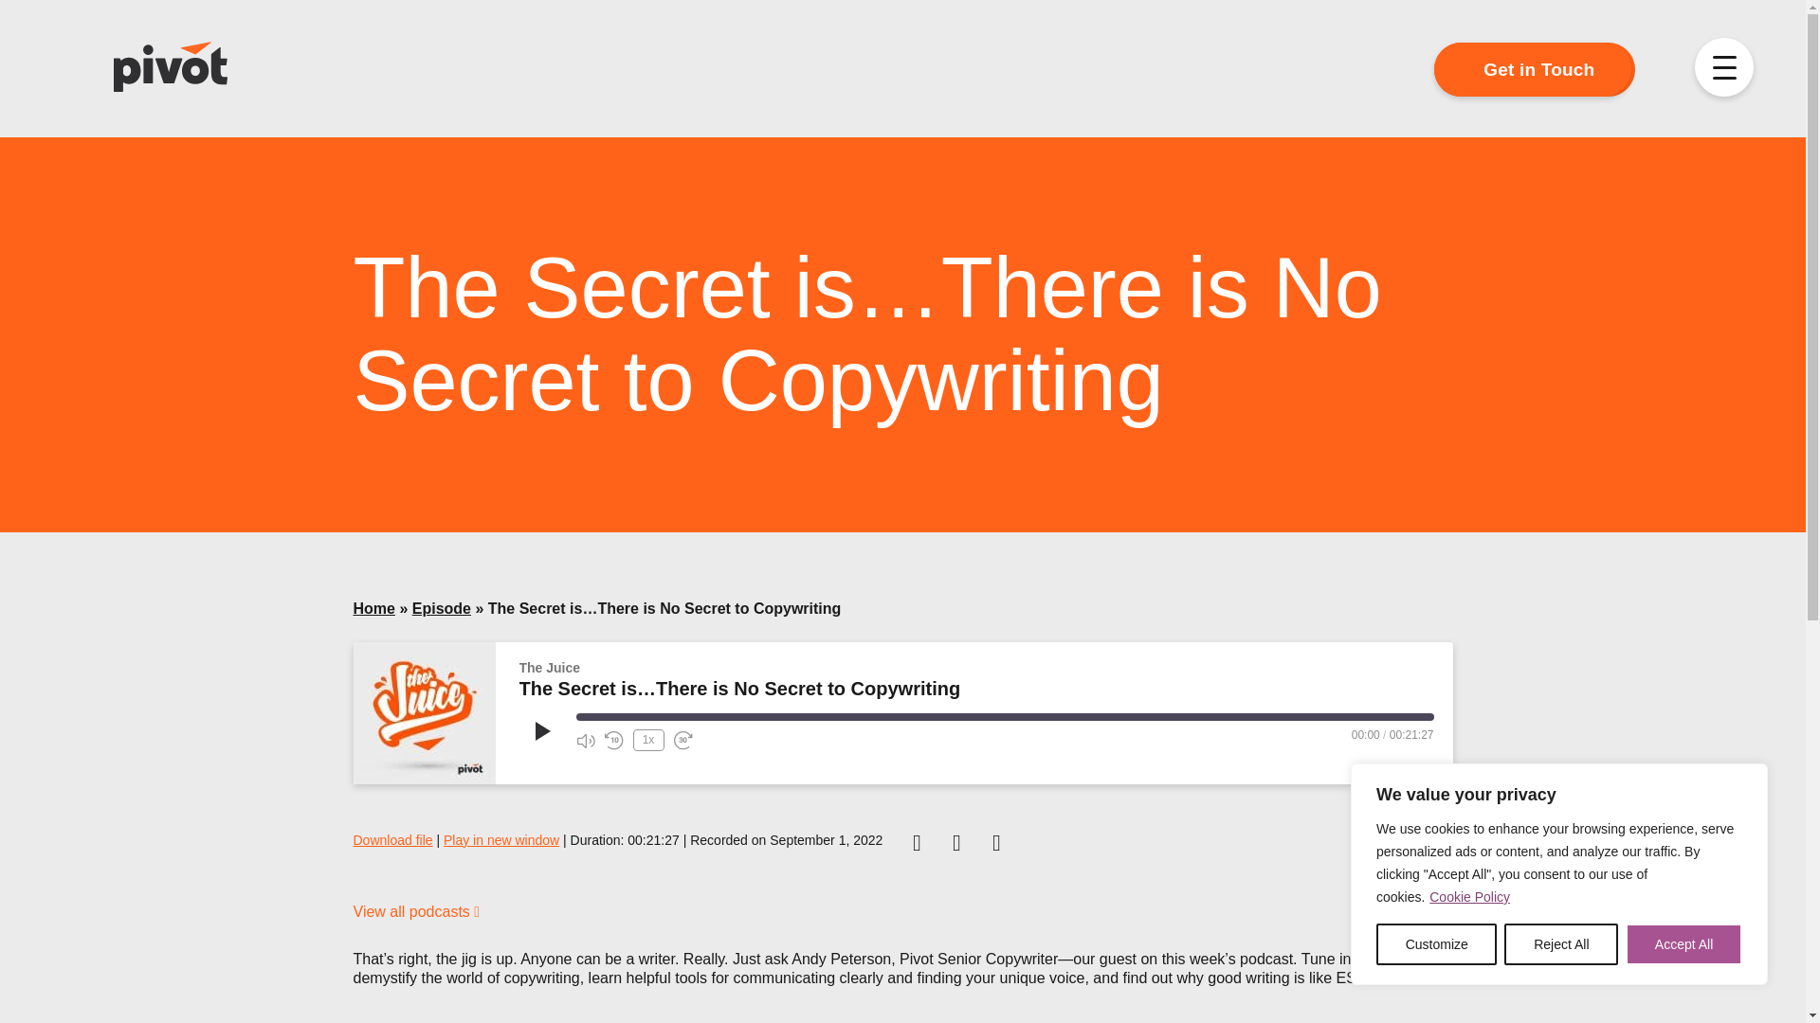  What do you see at coordinates (614, 741) in the screenshot?
I see `Rewind 10 seconds` at bounding box center [614, 741].